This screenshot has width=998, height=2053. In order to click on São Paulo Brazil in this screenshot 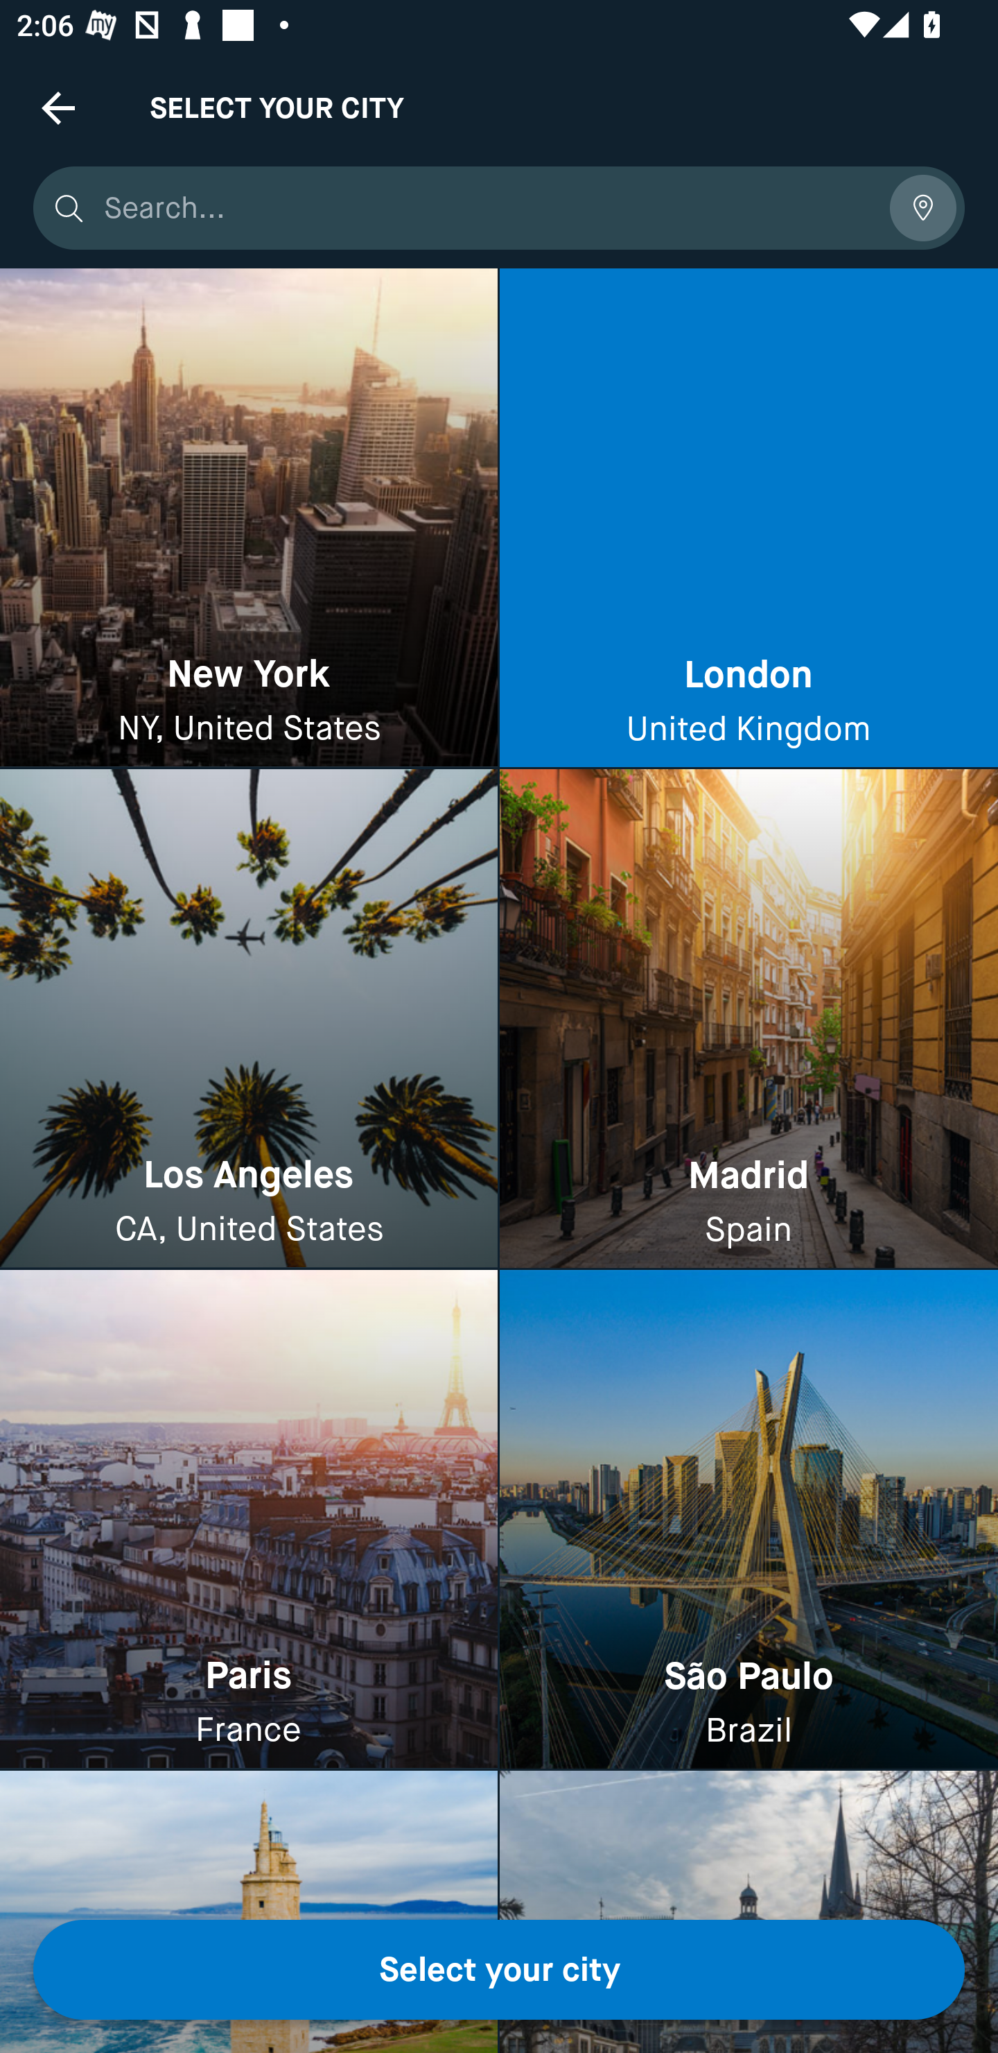, I will do `click(748, 1519)`.